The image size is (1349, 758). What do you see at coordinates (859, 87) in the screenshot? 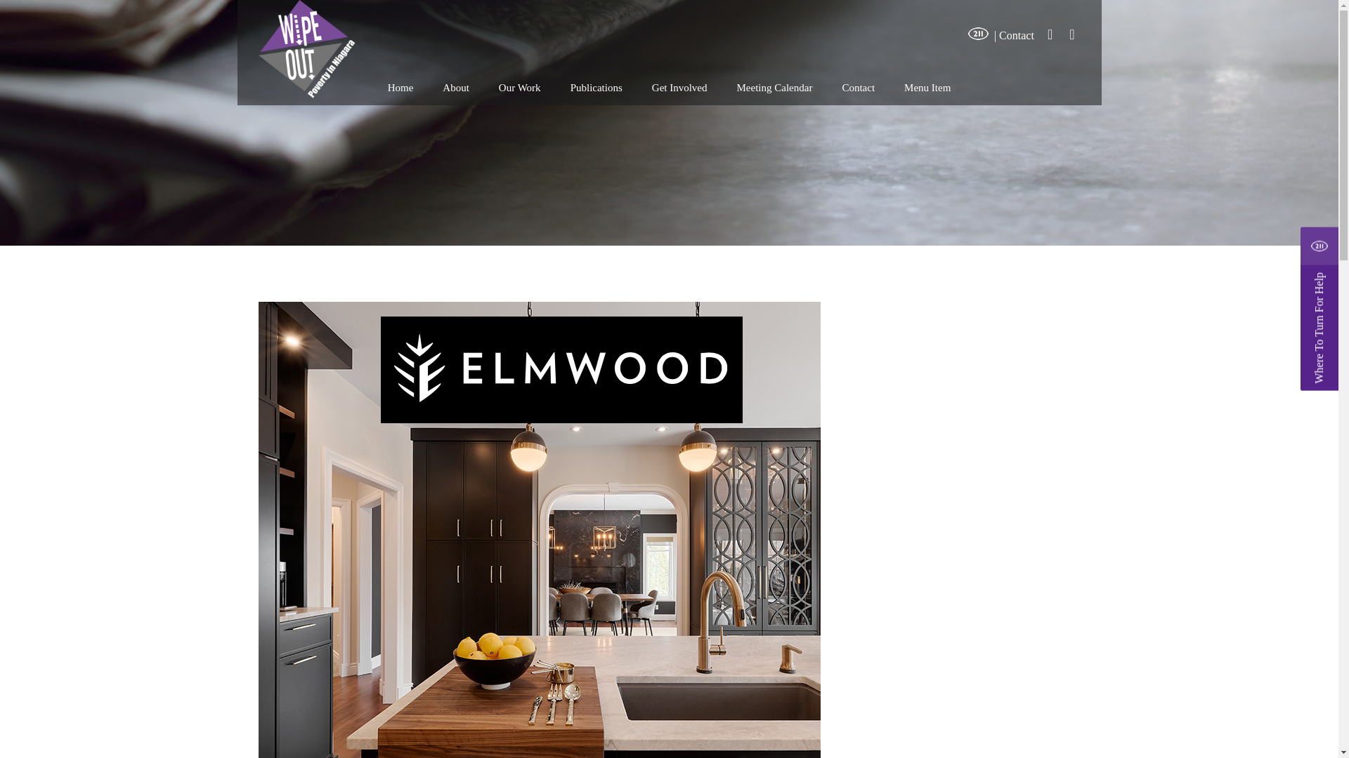
I see `Contact` at bounding box center [859, 87].